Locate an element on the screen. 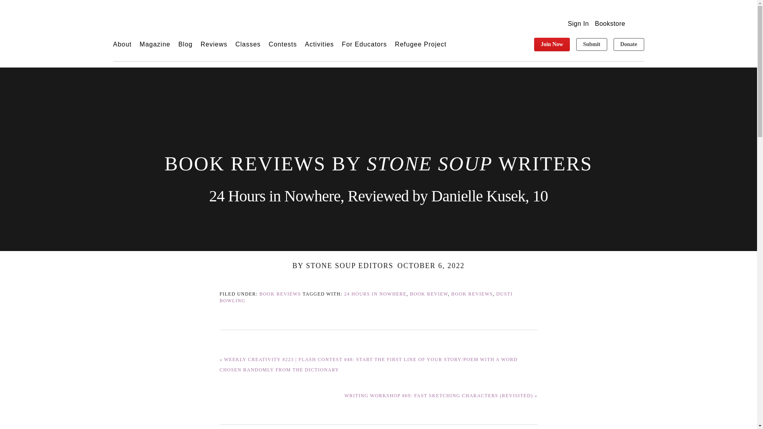  About is located at coordinates (122, 44).